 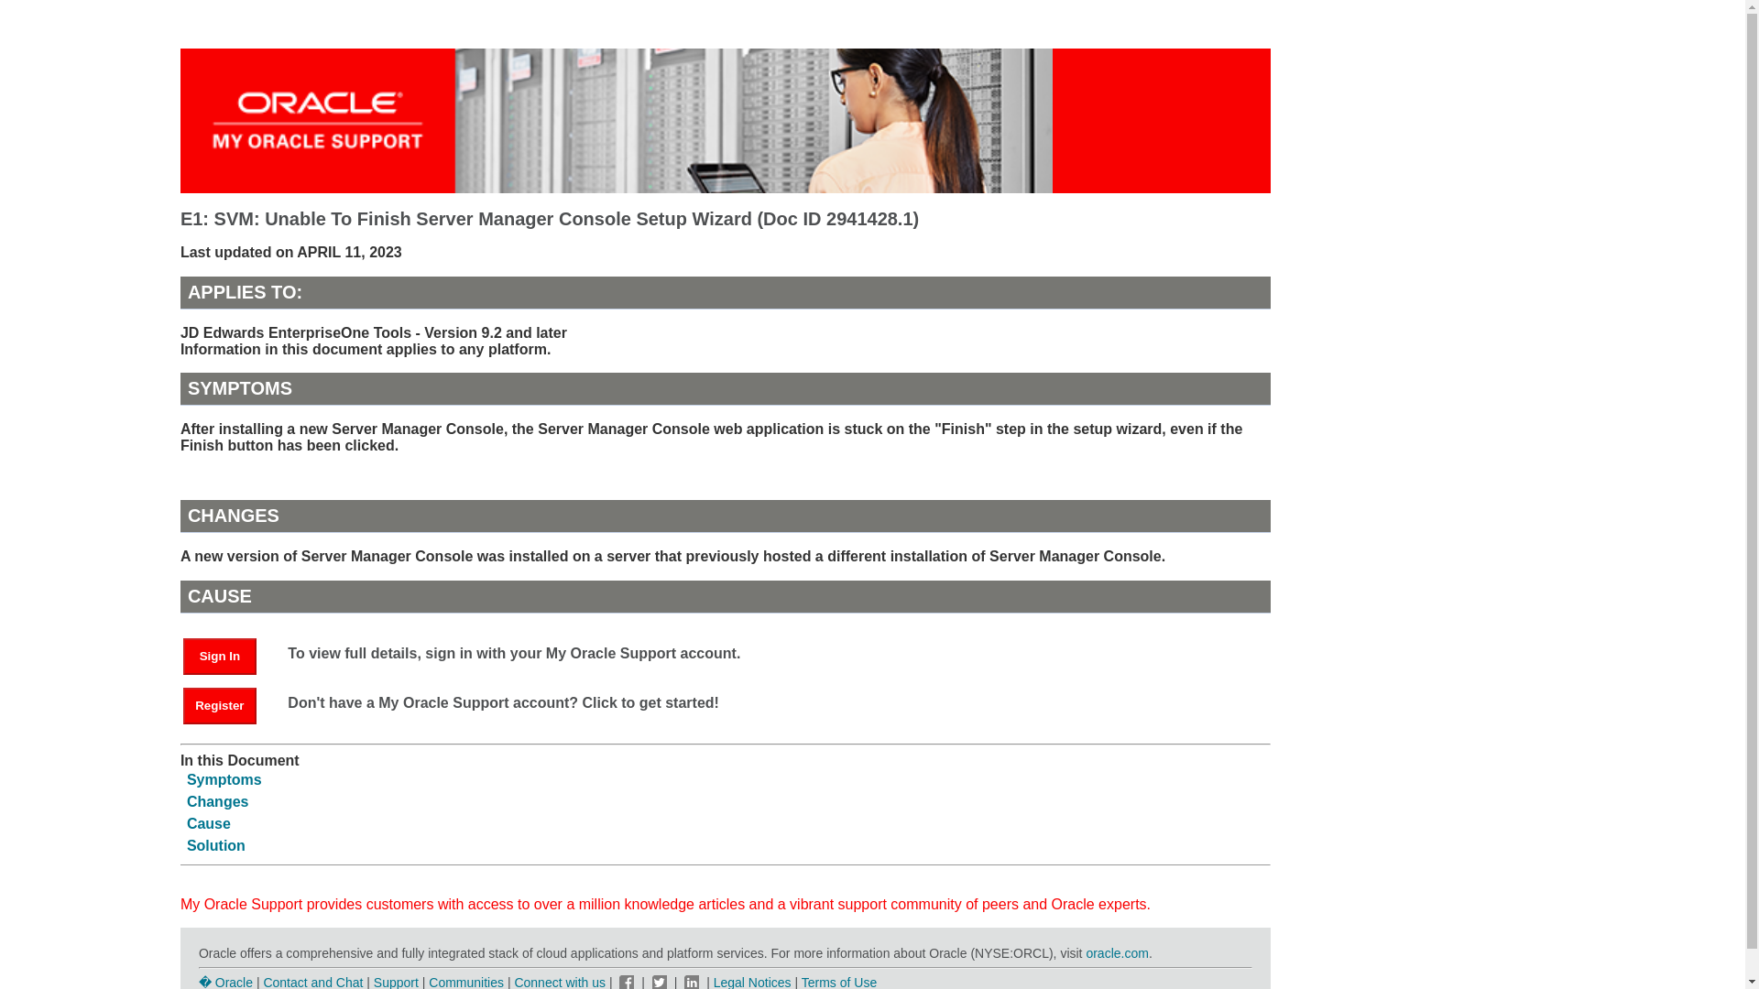 What do you see at coordinates (228, 655) in the screenshot?
I see `Sign In` at bounding box center [228, 655].